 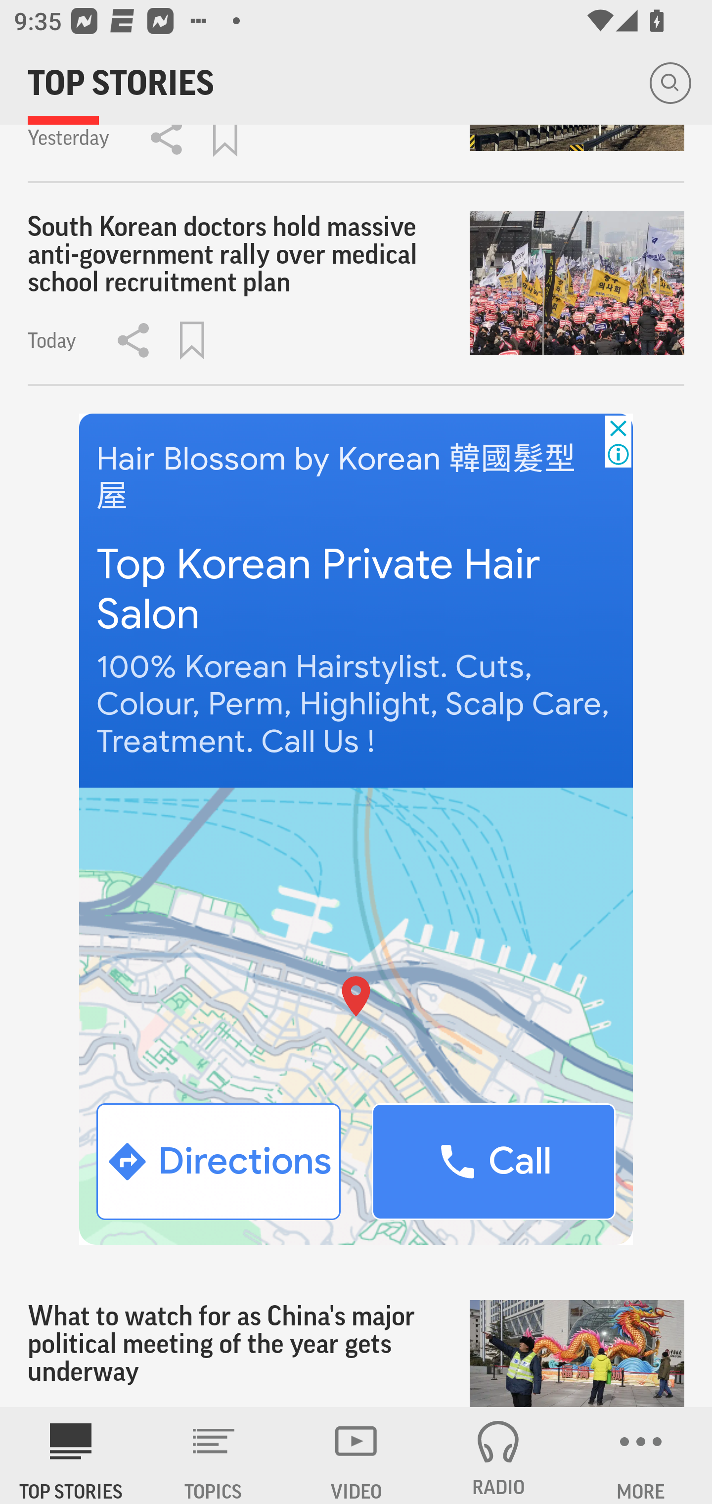 What do you see at coordinates (641, 1456) in the screenshot?
I see `MORE` at bounding box center [641, 1456].